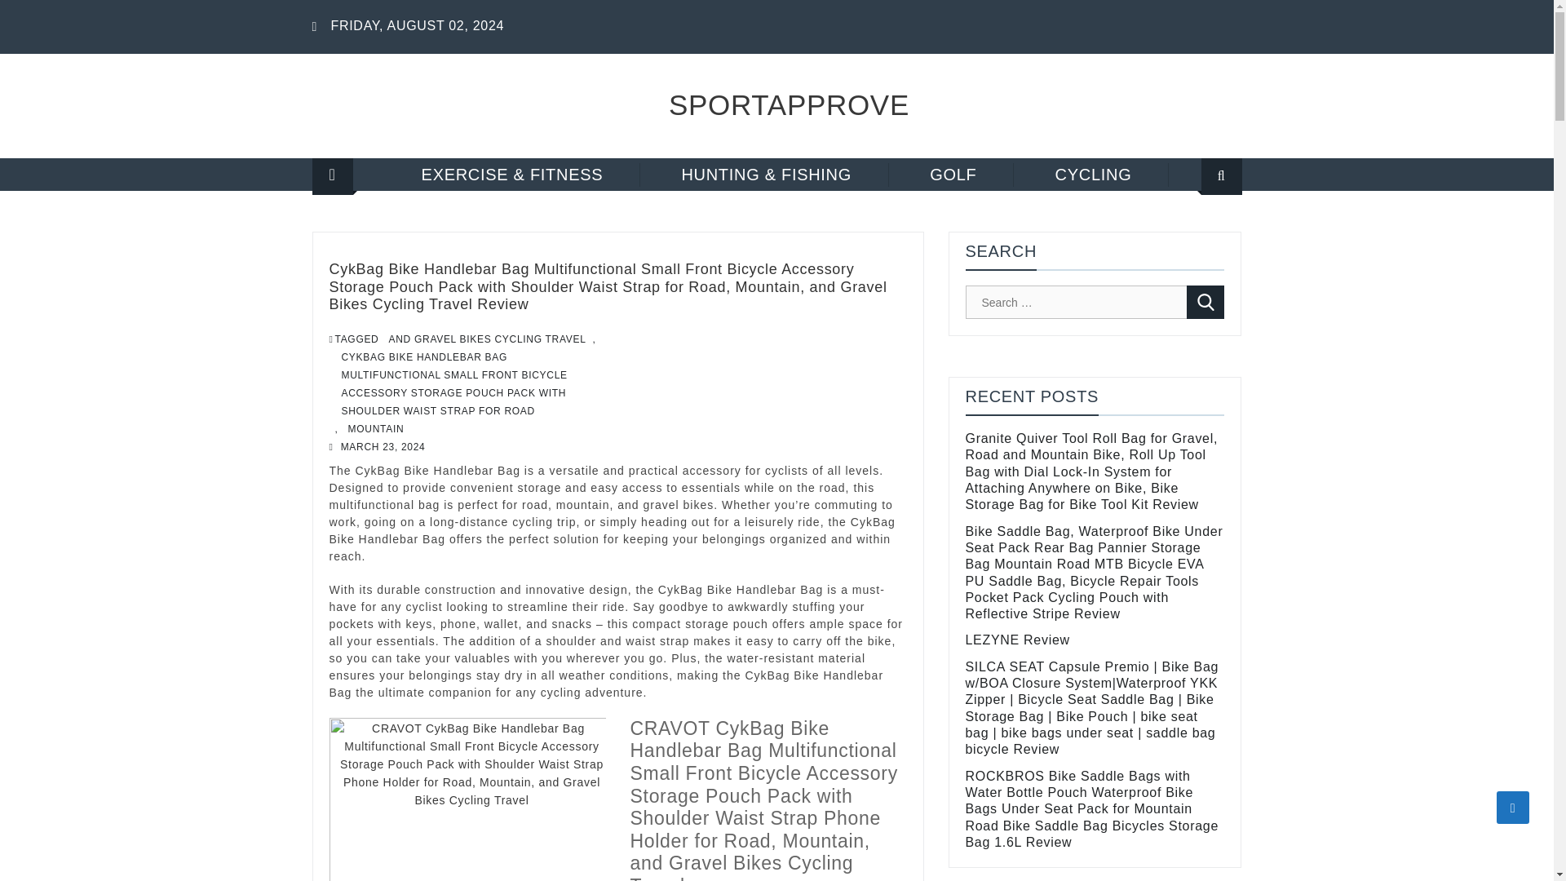  Describe the element at coordinates (789, 104) in the screenshot. I see `SPORTAPPROVE` at that location.